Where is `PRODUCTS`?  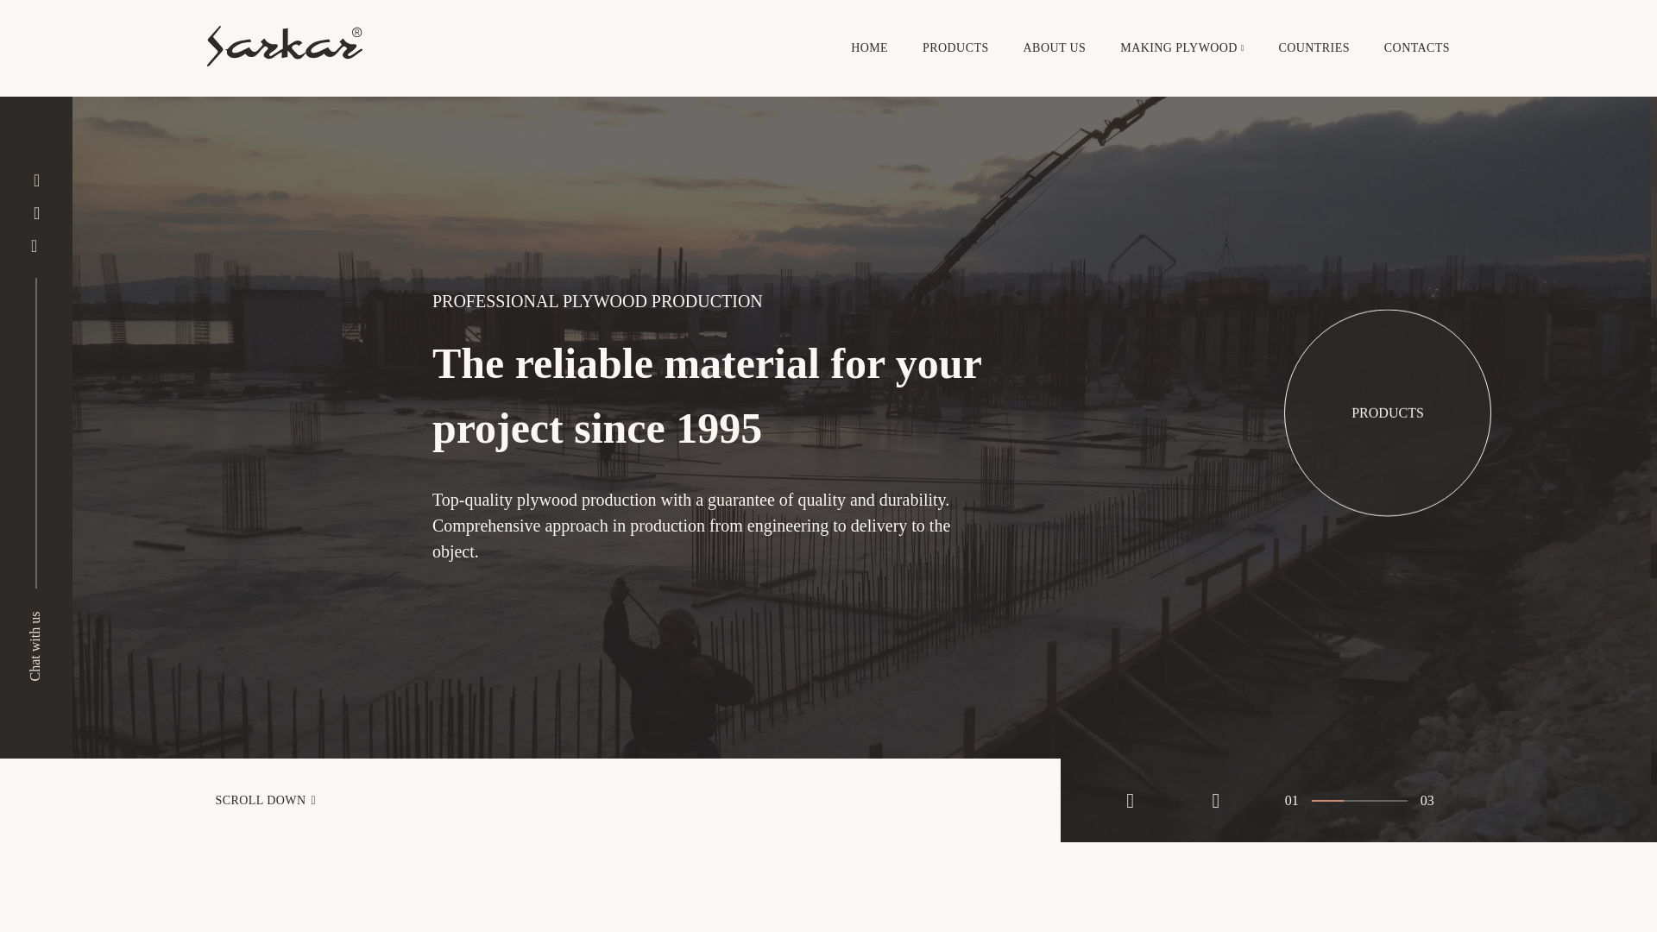
PRODUCTS is located at coordinates (1388, 411).